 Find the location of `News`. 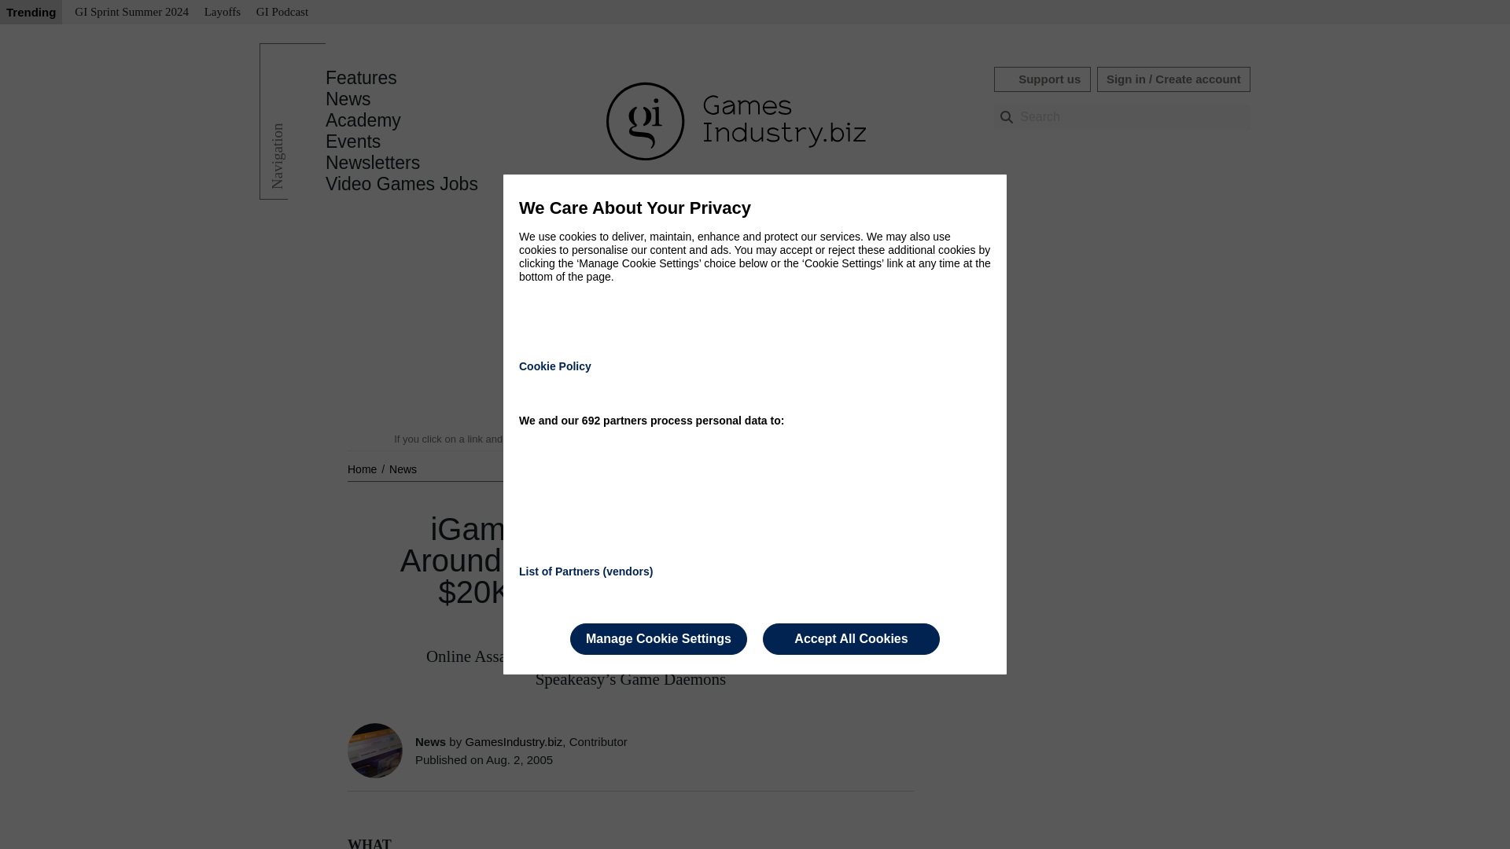

News is located at coordinates (403, 469).